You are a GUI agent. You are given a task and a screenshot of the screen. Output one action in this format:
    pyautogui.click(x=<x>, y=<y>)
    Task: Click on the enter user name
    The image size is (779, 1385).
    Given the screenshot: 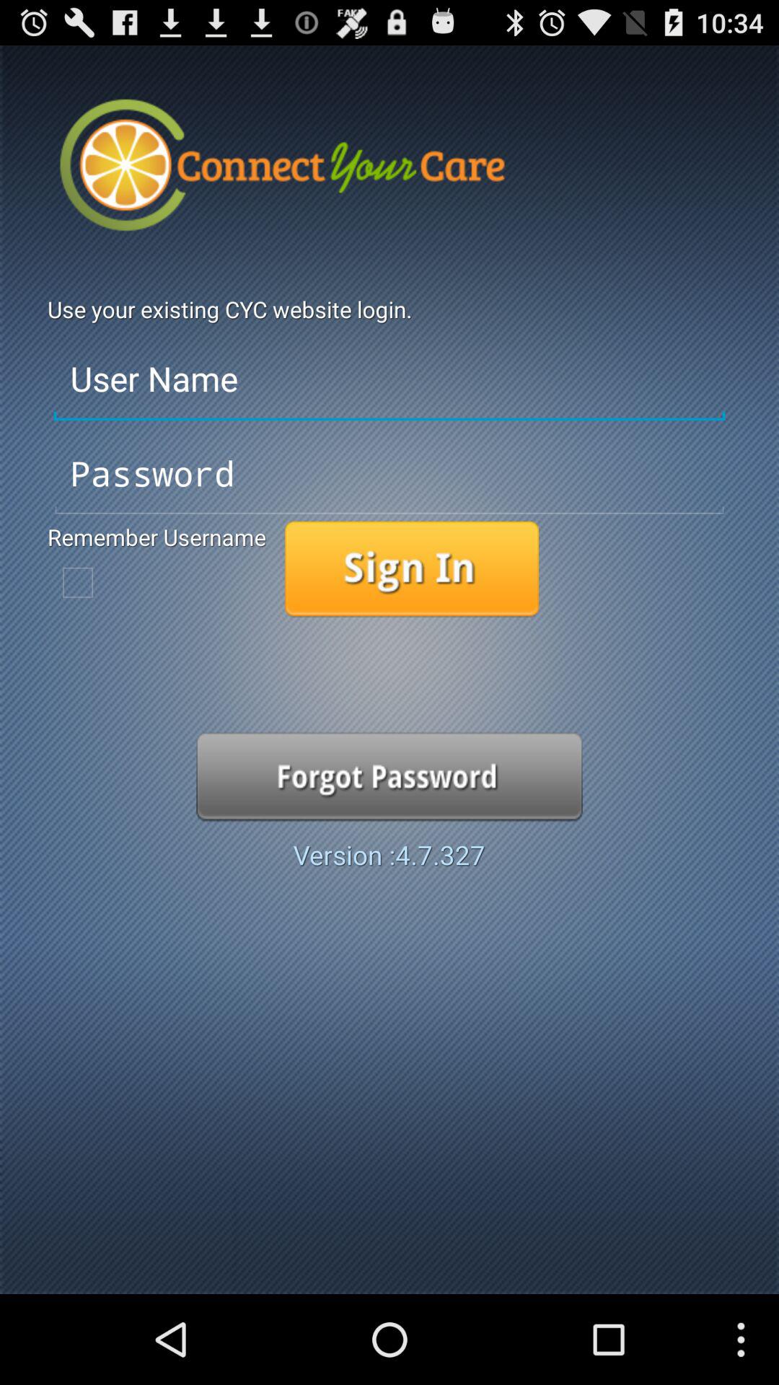 What is the action you would take?
    pyautogui.click(x=389, y=379)
    